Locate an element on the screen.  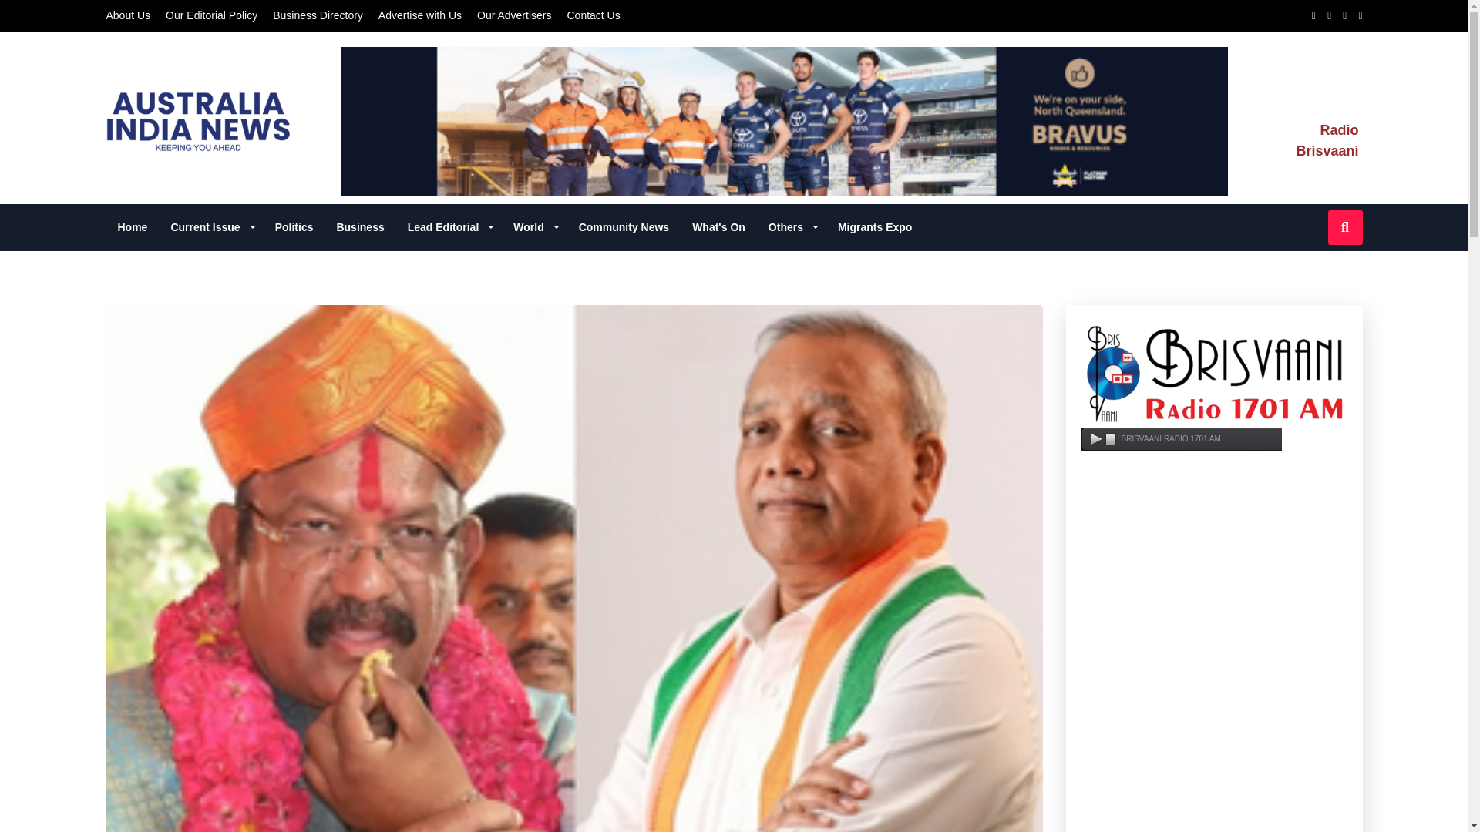
Politics is located at coordinates (294, 227).